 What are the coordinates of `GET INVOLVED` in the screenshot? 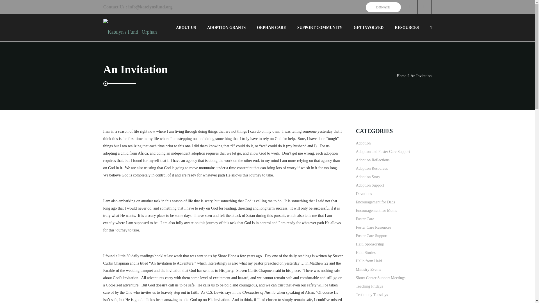 It's located at (369, 27).